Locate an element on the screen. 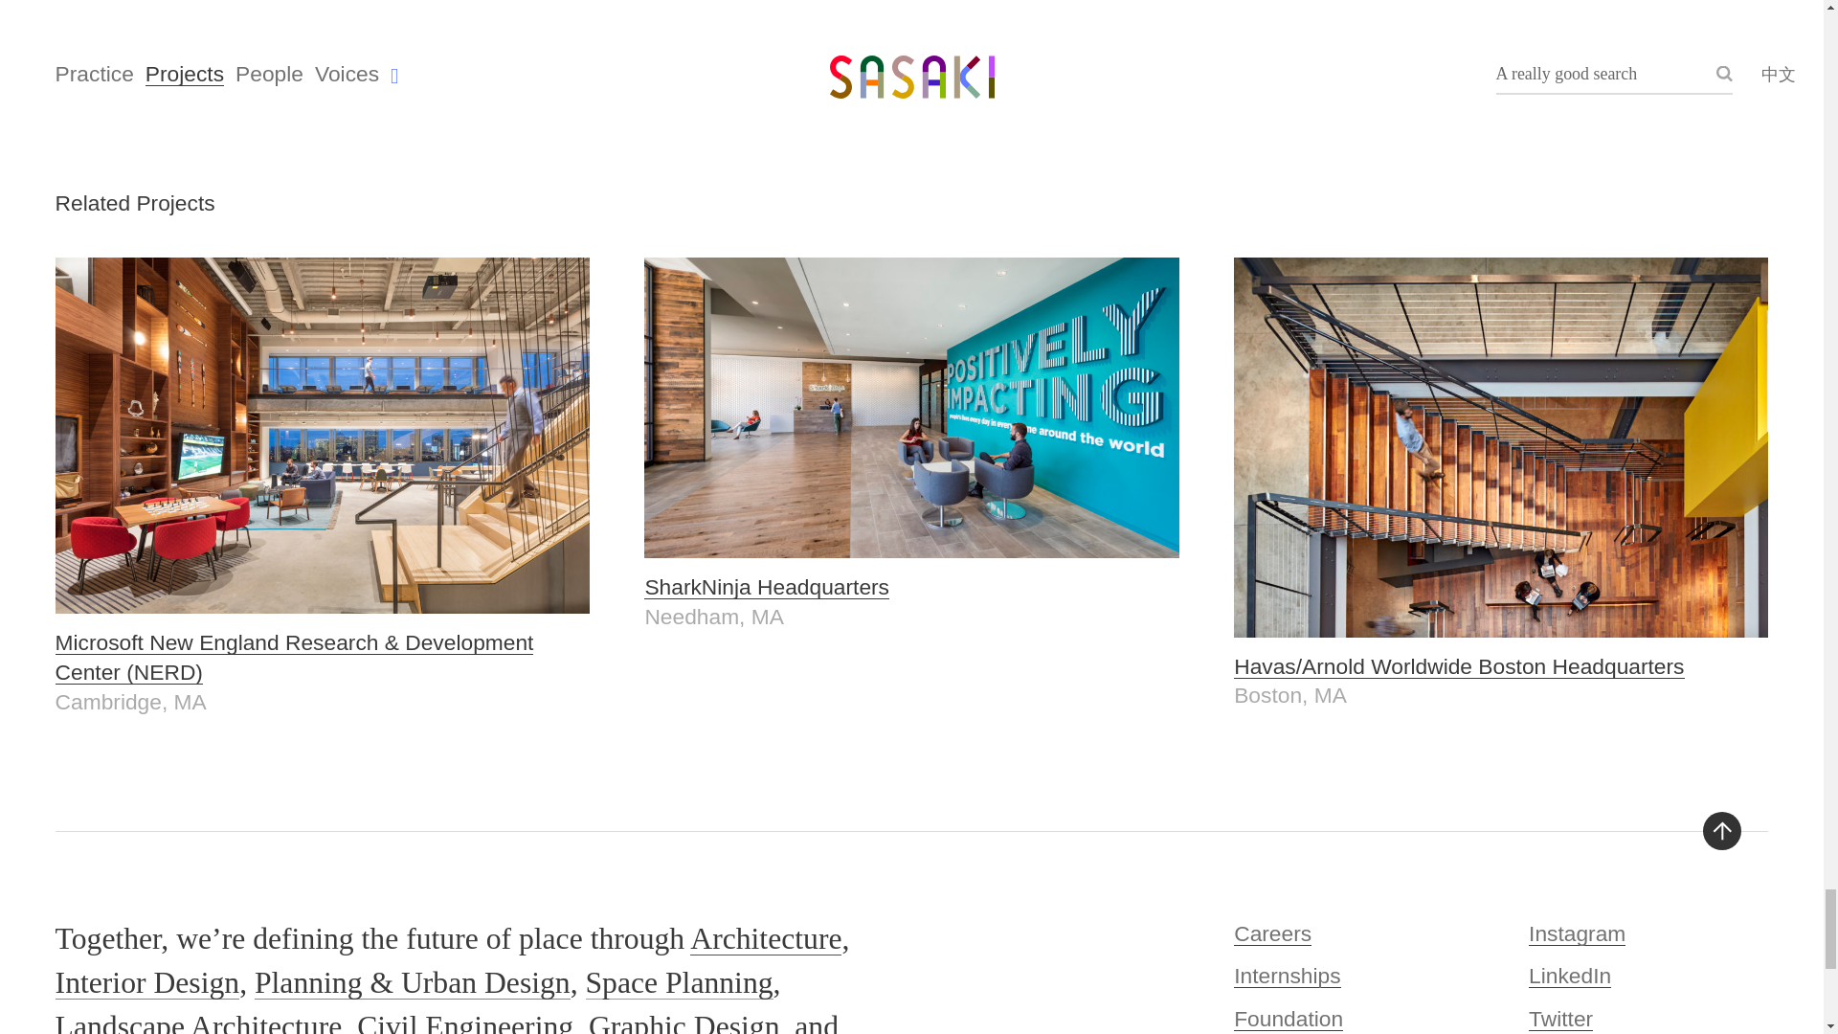 The width and height of the screenshot is (1838, 1034). Graphic Design is located at coordinates (911, 444).